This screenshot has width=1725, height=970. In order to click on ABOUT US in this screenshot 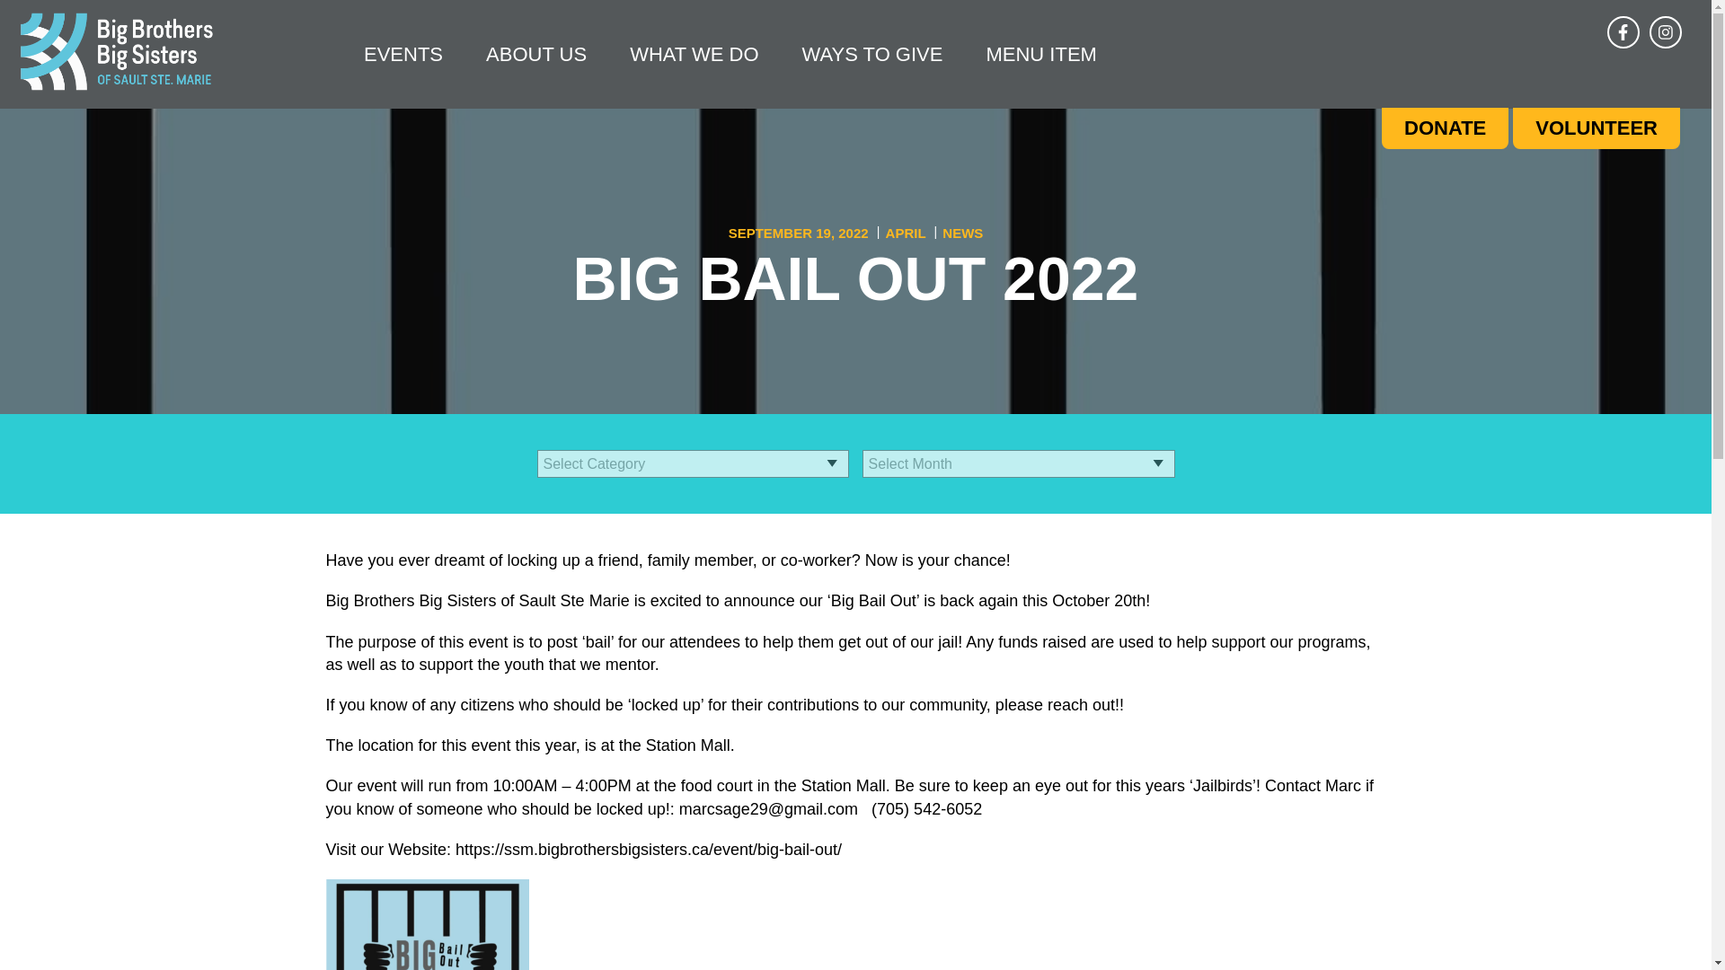, I will do `click(535, 52)`.